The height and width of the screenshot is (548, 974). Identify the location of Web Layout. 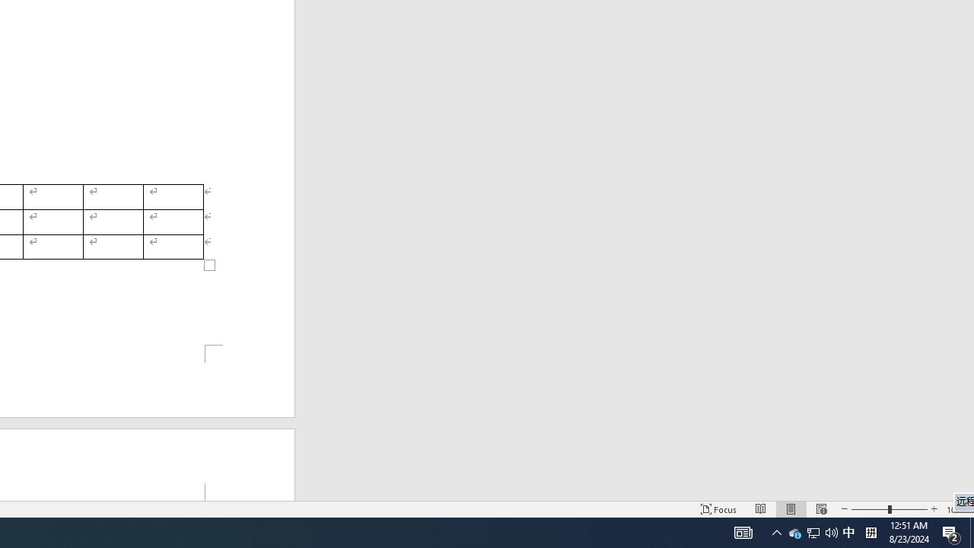
(821, 508).